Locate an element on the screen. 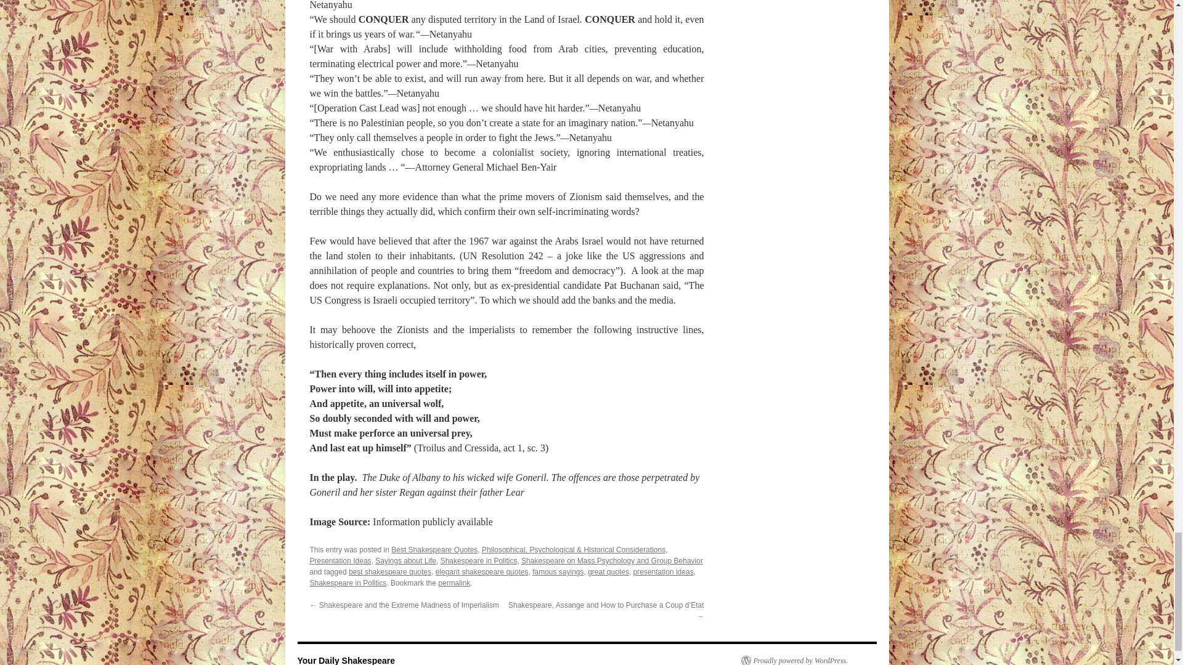 This screenshot has width=1183, height=665. Sayings about Life is located at coordinates (405, 560).